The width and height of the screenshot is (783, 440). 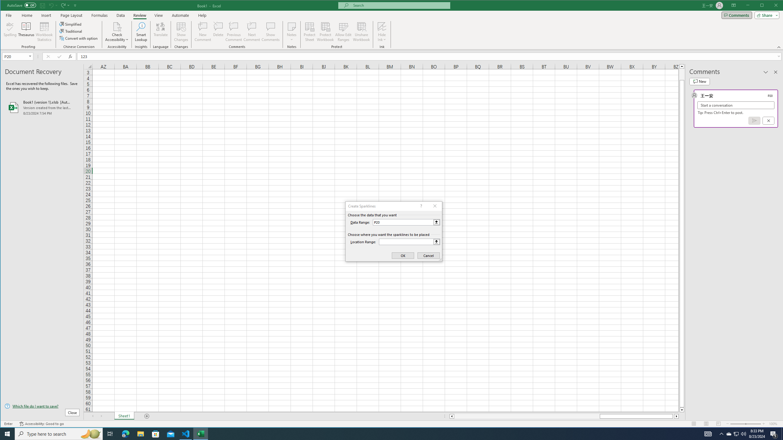 What do you see at coordinates (26, 32) in the screenshot?
I see `Thesaurus...` at bounding box center [26, 32].